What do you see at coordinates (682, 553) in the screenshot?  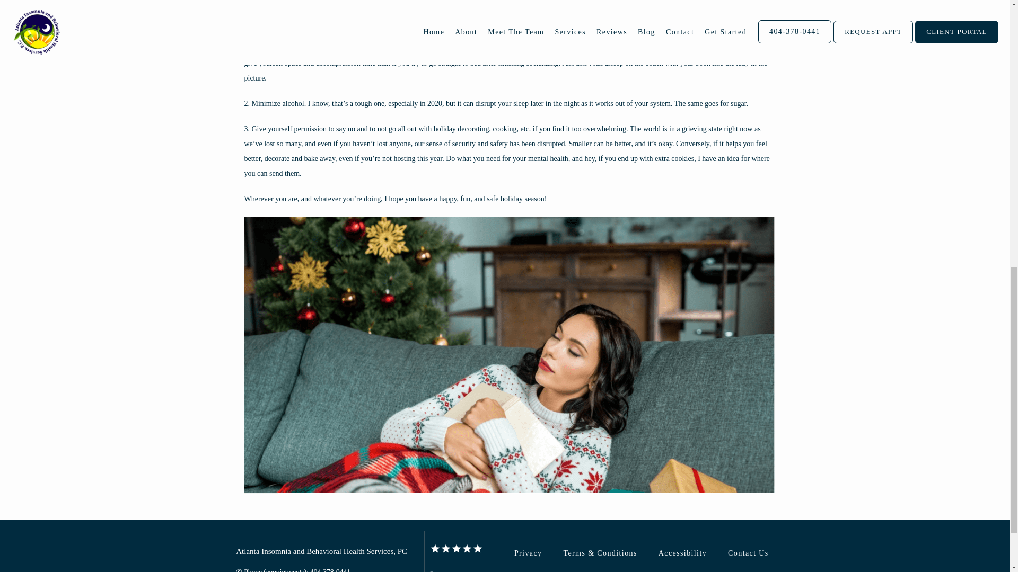 I see `Accessibility` at bounding box center [682, 553].